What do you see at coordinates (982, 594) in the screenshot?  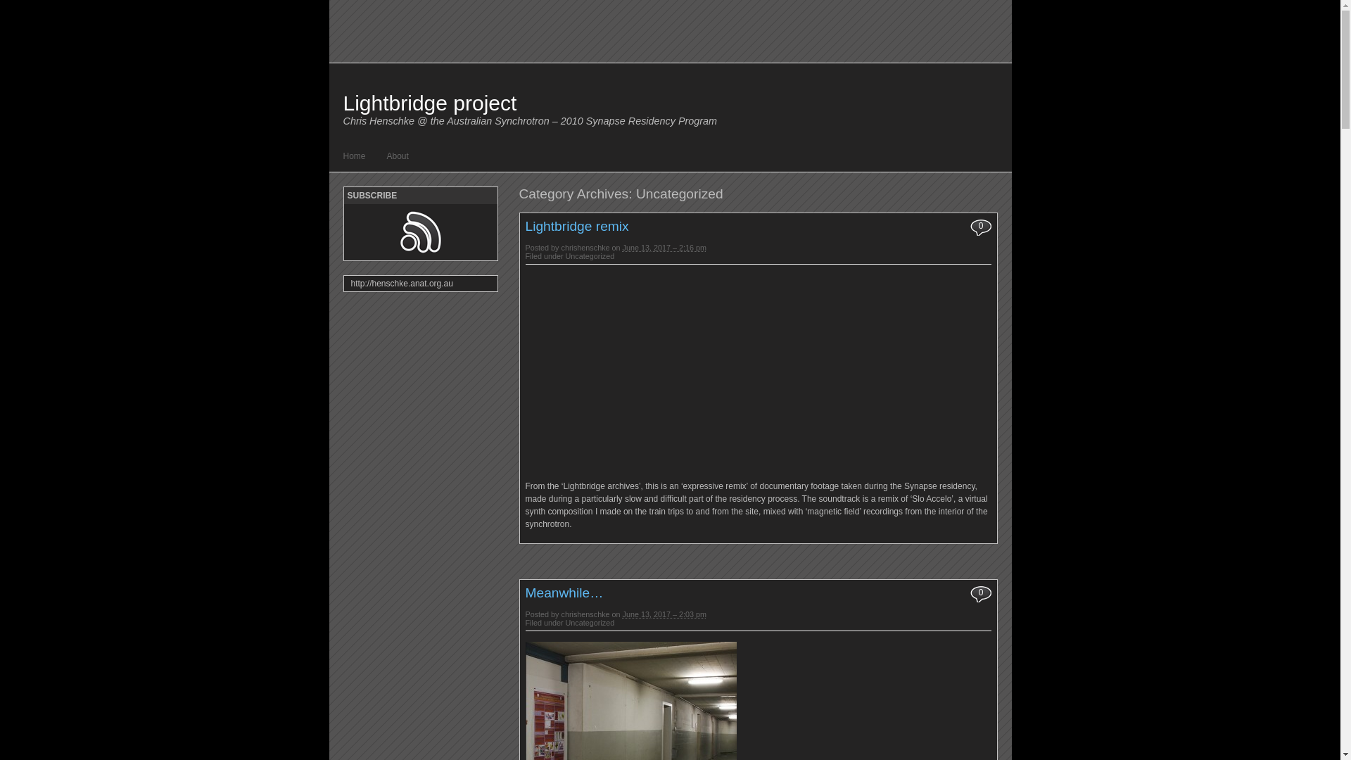 I see `0` at bounding box center [982, 594].